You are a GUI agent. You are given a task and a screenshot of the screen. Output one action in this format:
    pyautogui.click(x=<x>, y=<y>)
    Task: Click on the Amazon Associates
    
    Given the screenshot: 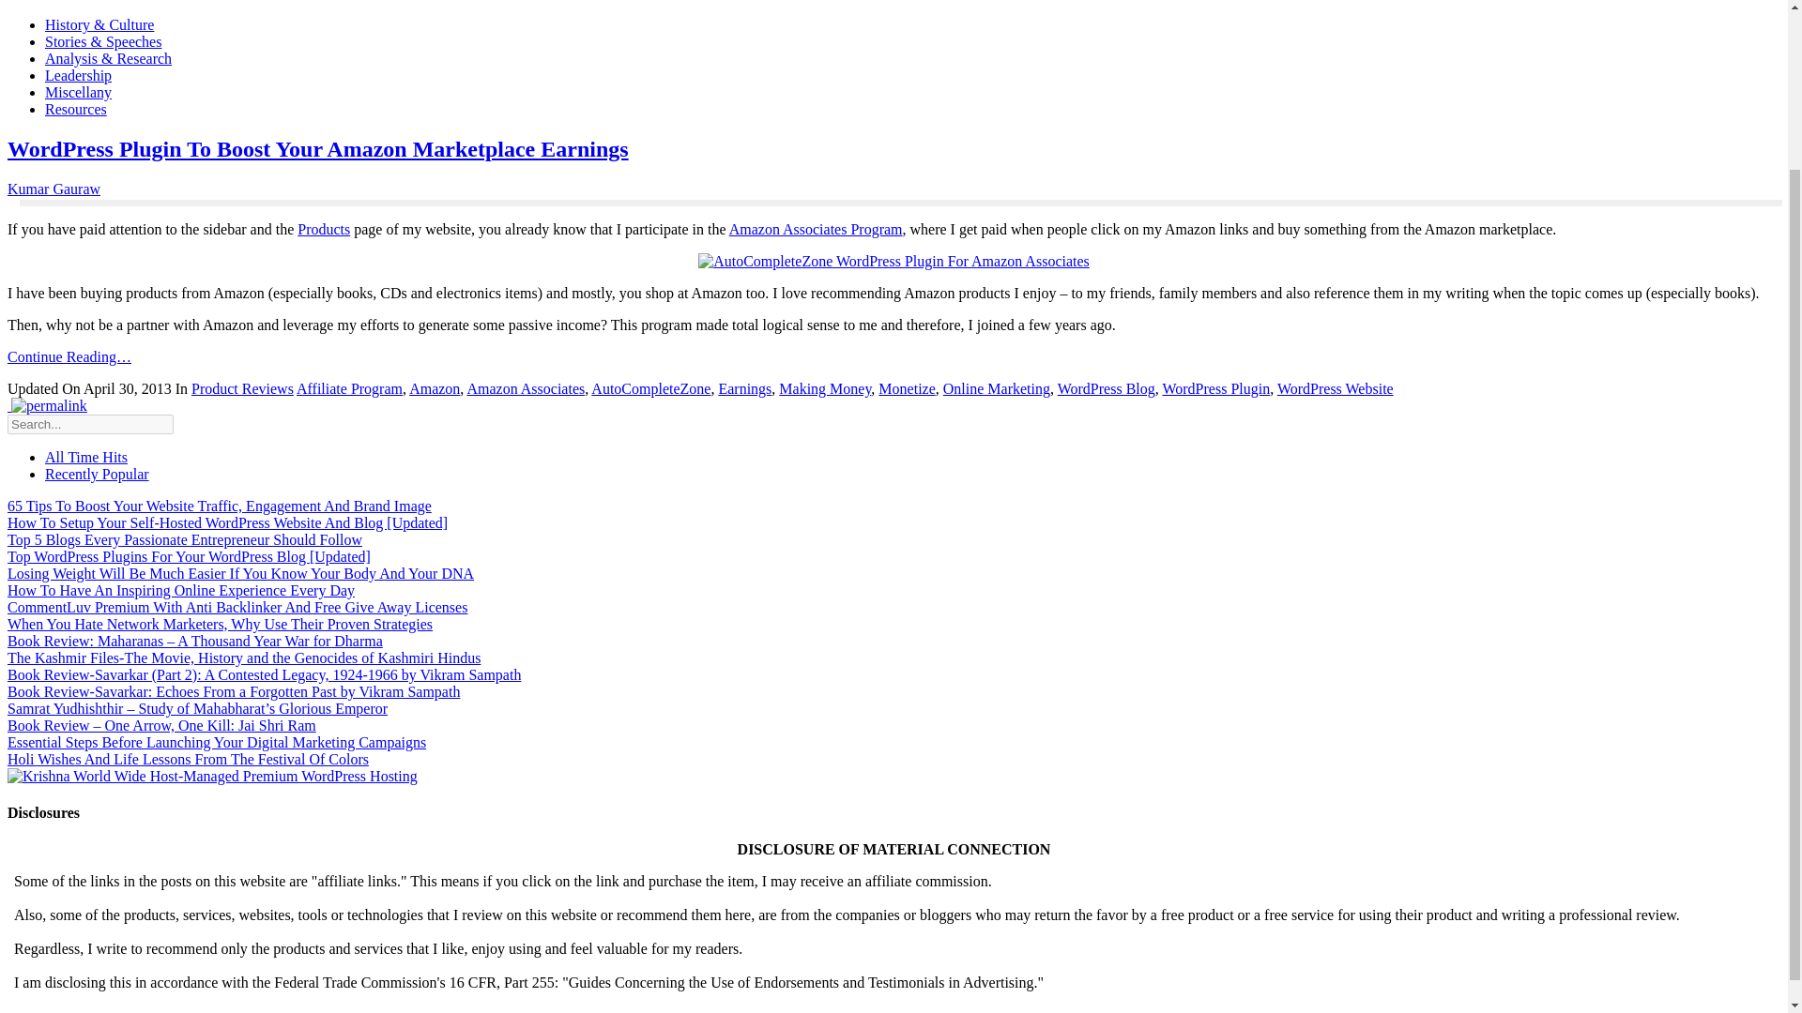 What is the action you would take?
    pyautogui.click(x=526, y=388)
    